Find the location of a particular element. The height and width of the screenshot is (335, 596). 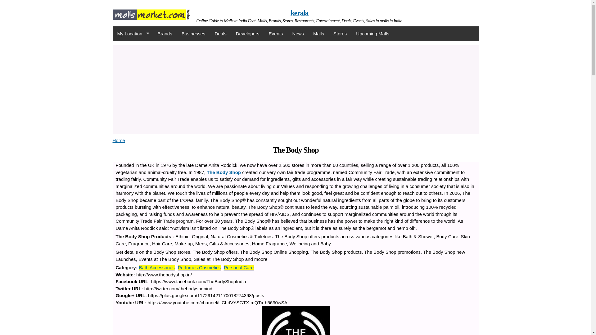

News is located at coordinates (298, 33).